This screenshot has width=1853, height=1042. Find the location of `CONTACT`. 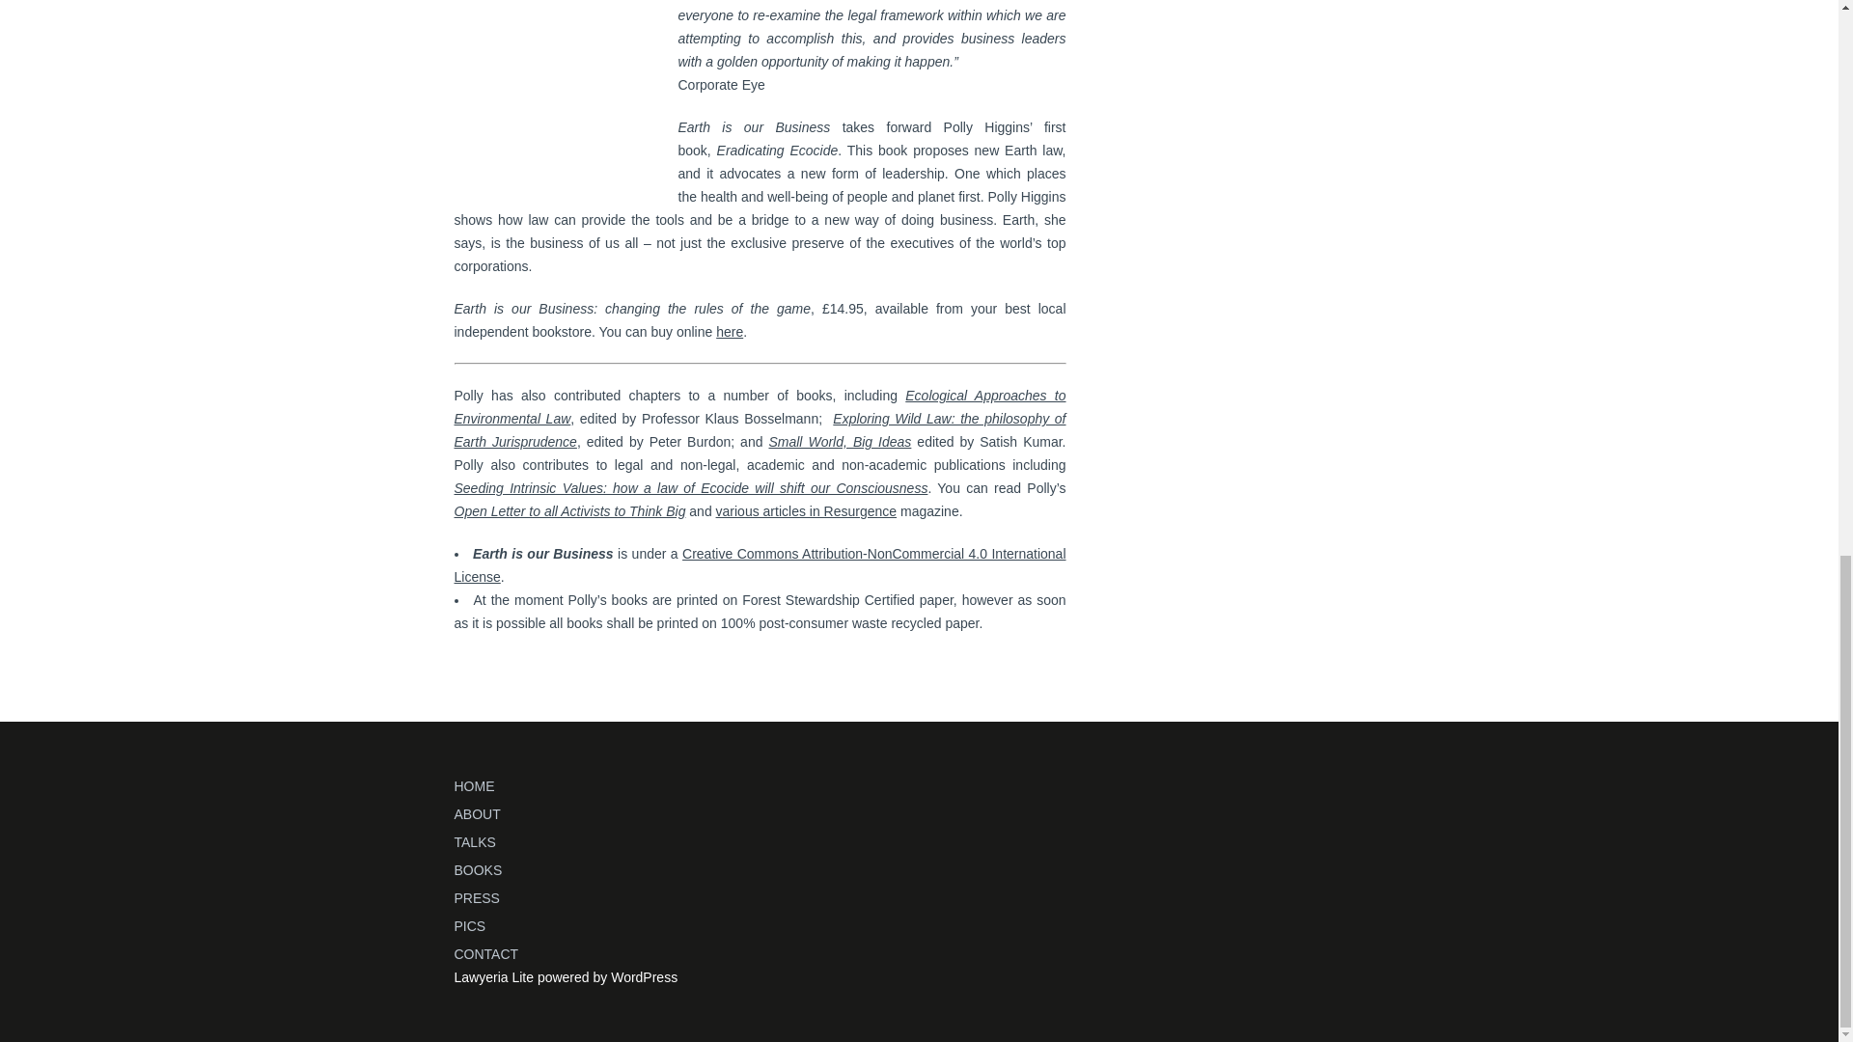

CONTACT is located at coordinates (486, 953).